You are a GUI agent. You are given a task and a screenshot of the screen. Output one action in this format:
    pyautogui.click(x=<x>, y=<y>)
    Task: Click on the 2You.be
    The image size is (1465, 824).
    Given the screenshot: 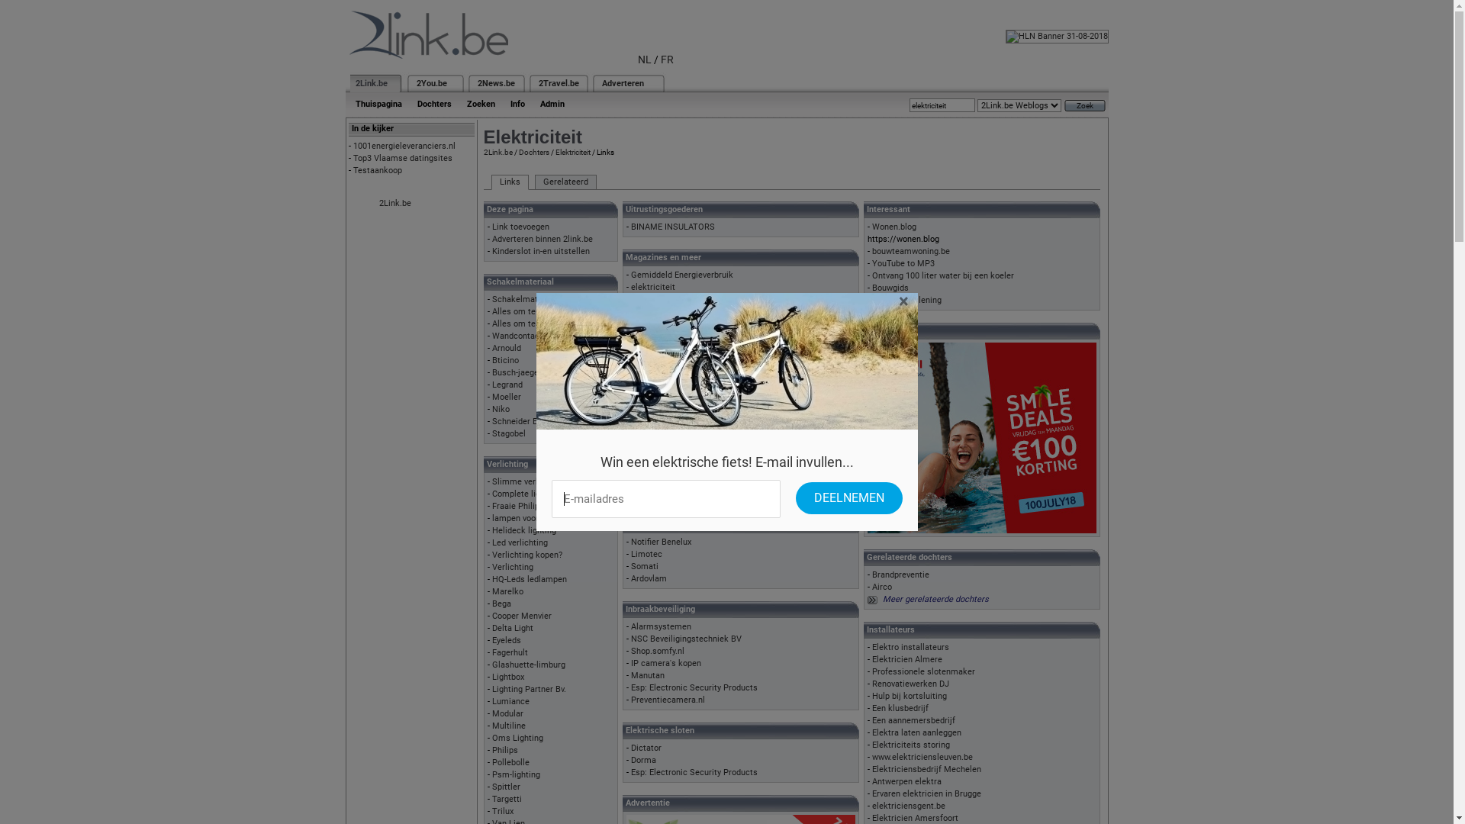 What is the action you would take?
    pyautogui.click(x=432, y=84)
    